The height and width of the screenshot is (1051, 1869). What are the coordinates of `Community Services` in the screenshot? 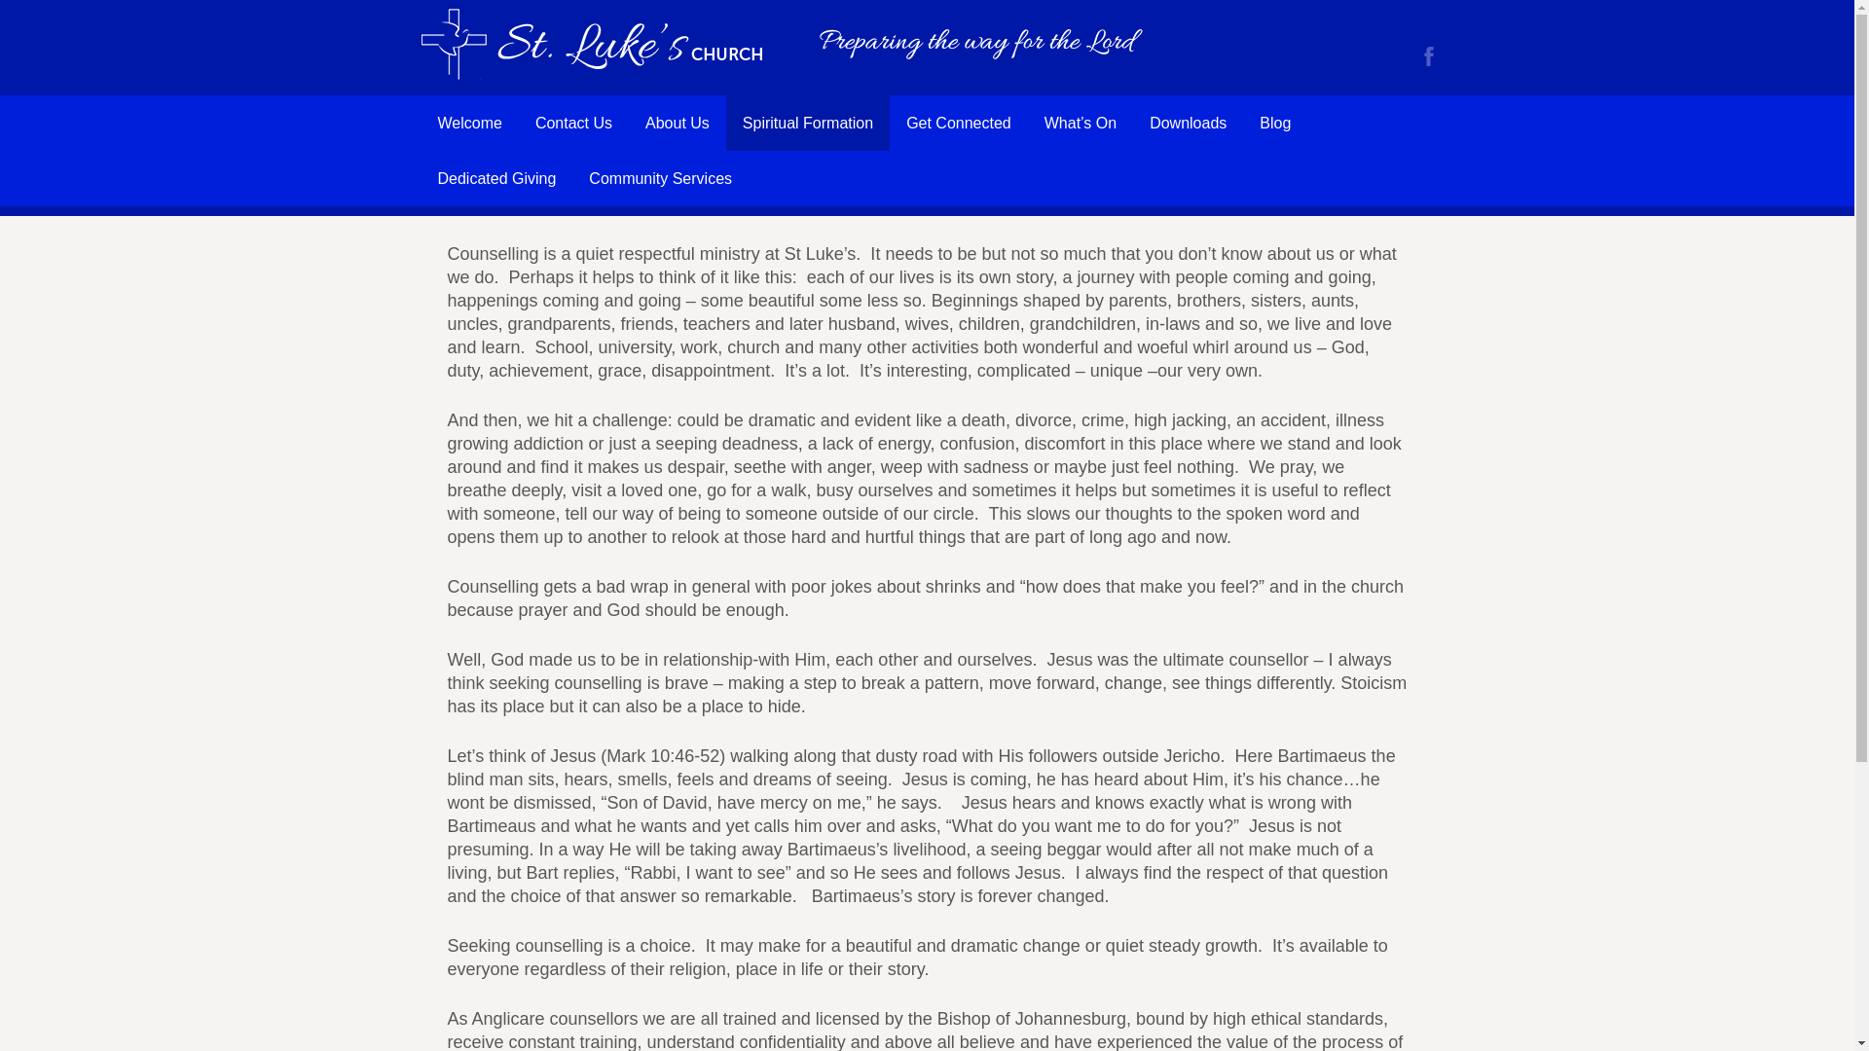 It's located at (660, 178).